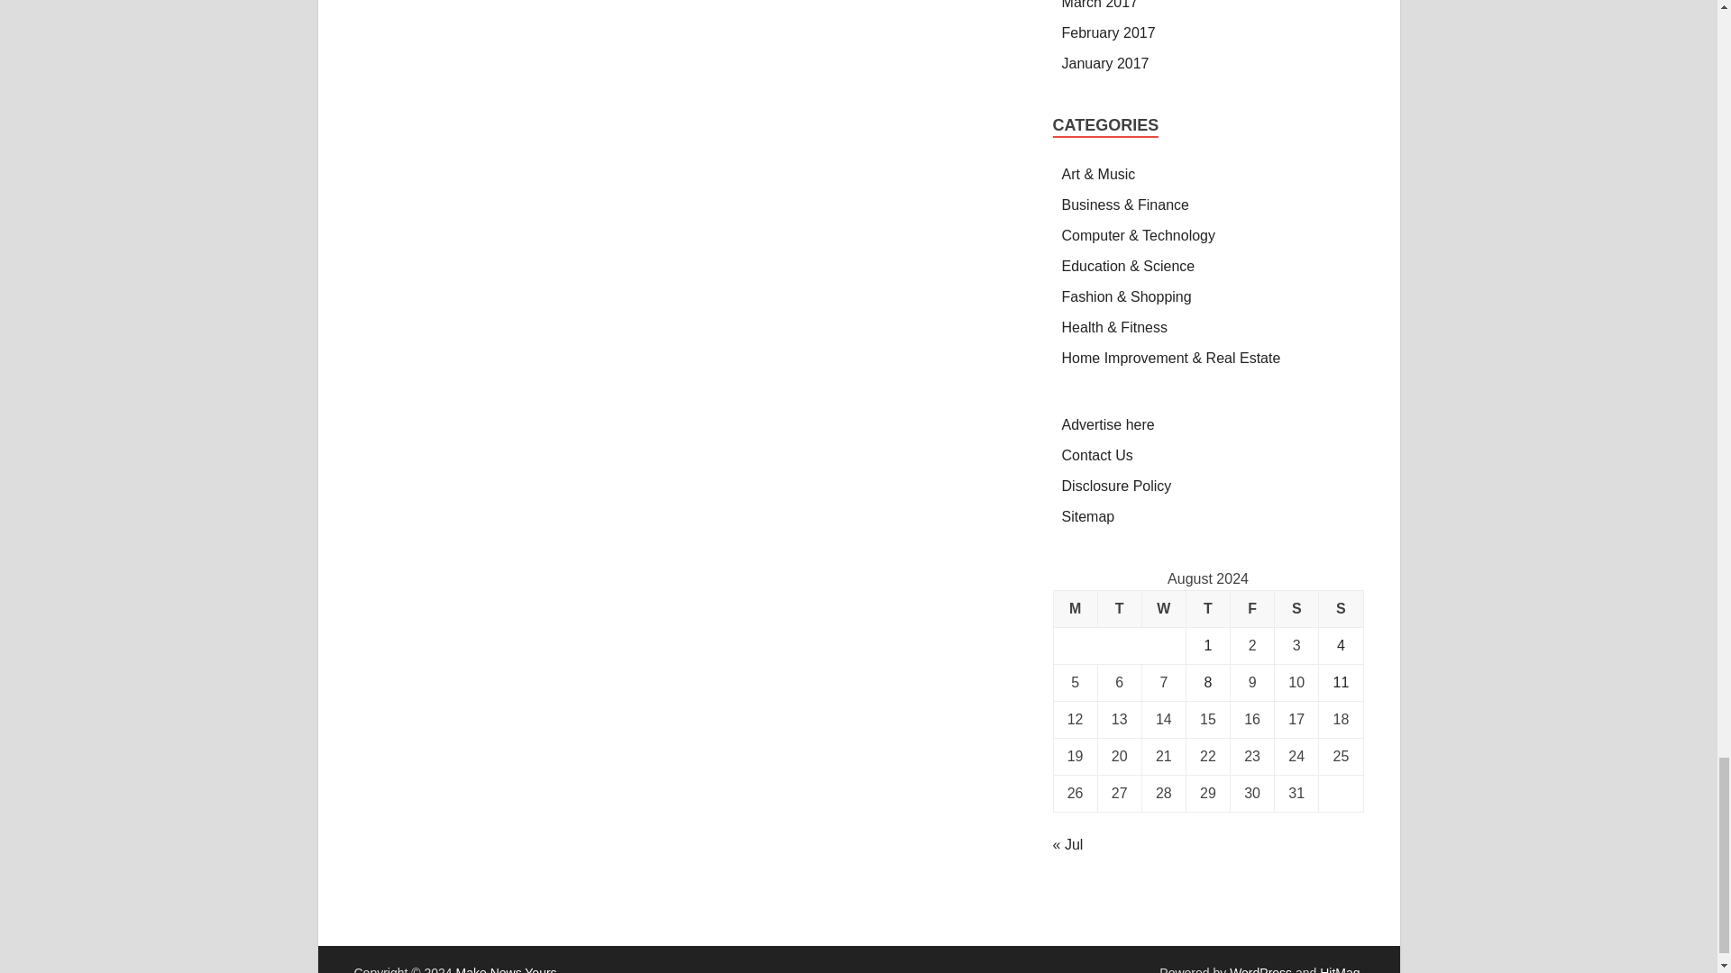  What do you see at coordinates (1119, 609) in the screenshot?
I see `Tuesday` at bounding box center [1119, 609].